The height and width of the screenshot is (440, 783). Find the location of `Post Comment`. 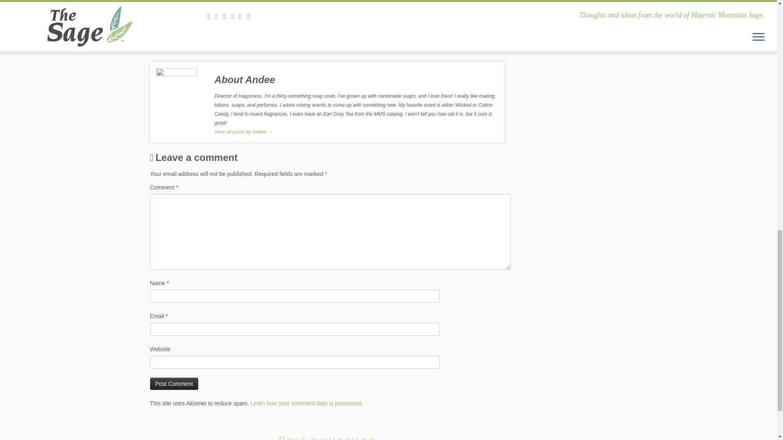

Post Comment is located at coordinates (175, 383).